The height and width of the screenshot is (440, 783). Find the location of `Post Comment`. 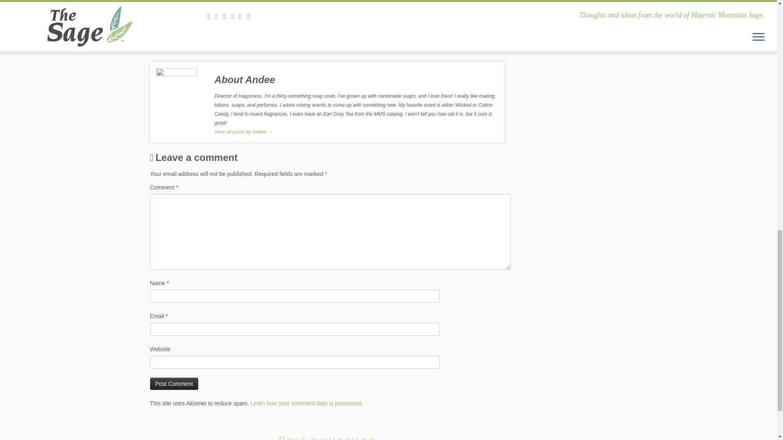

Post Comment is located at coordinates (175, 383).